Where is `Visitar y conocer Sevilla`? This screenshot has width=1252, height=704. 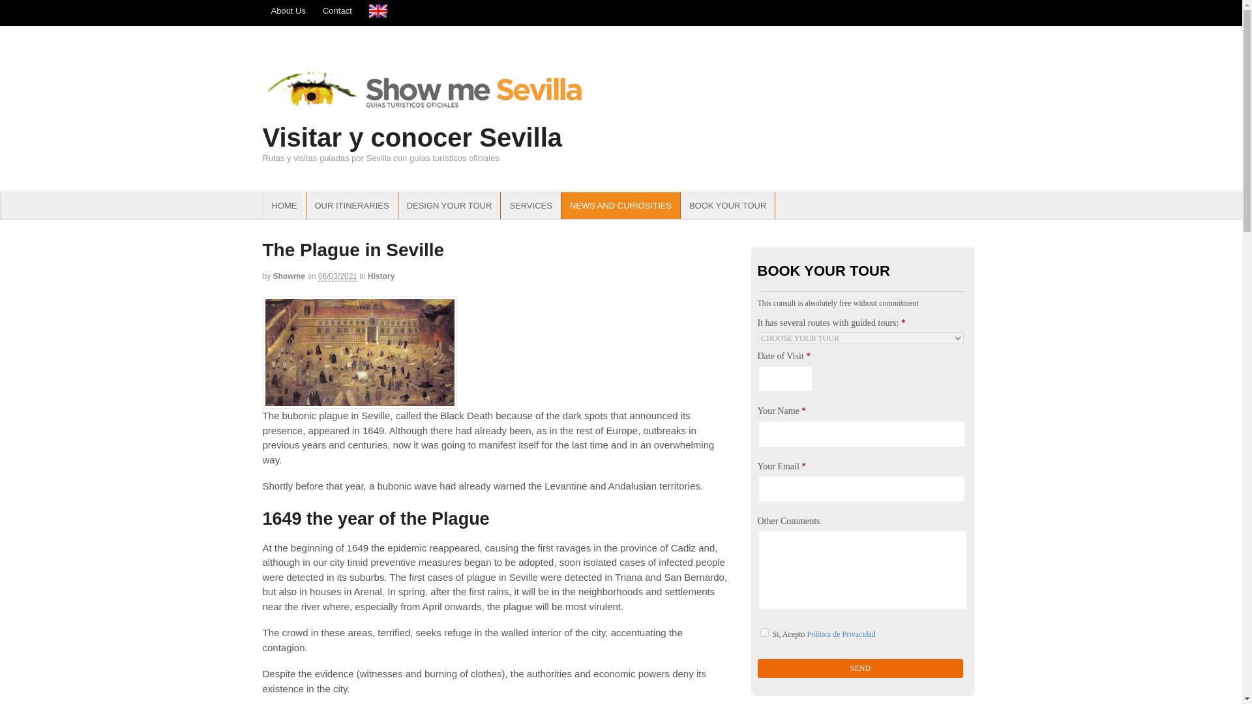
Visitar y conocer Sevilla is located at coordinates (412, 138).